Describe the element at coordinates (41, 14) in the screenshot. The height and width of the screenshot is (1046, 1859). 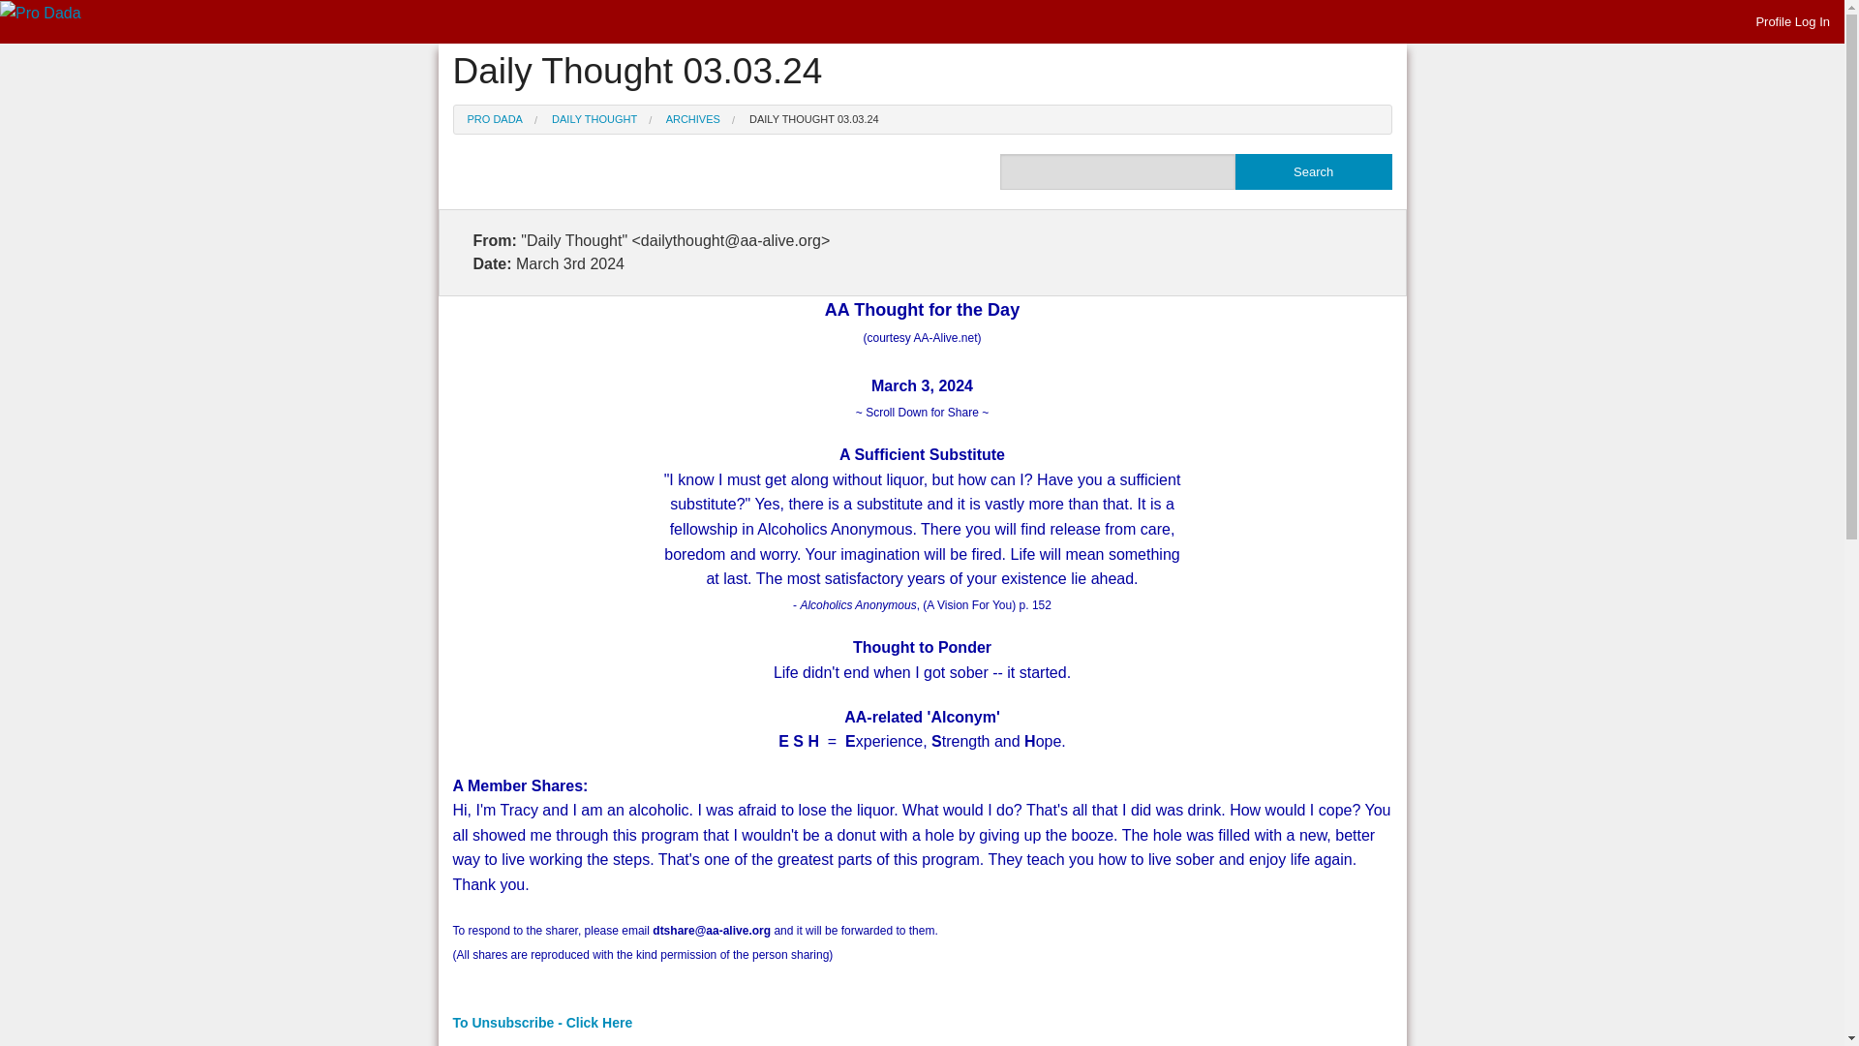
I see `Pro Dada` at that location.